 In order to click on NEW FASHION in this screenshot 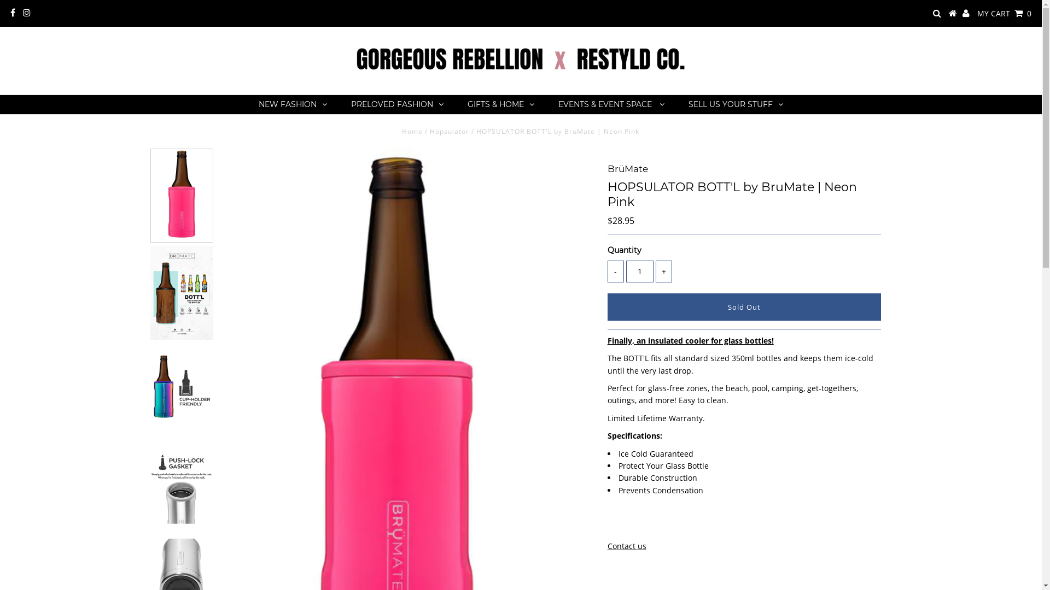, I will do `click(293, 105)`.